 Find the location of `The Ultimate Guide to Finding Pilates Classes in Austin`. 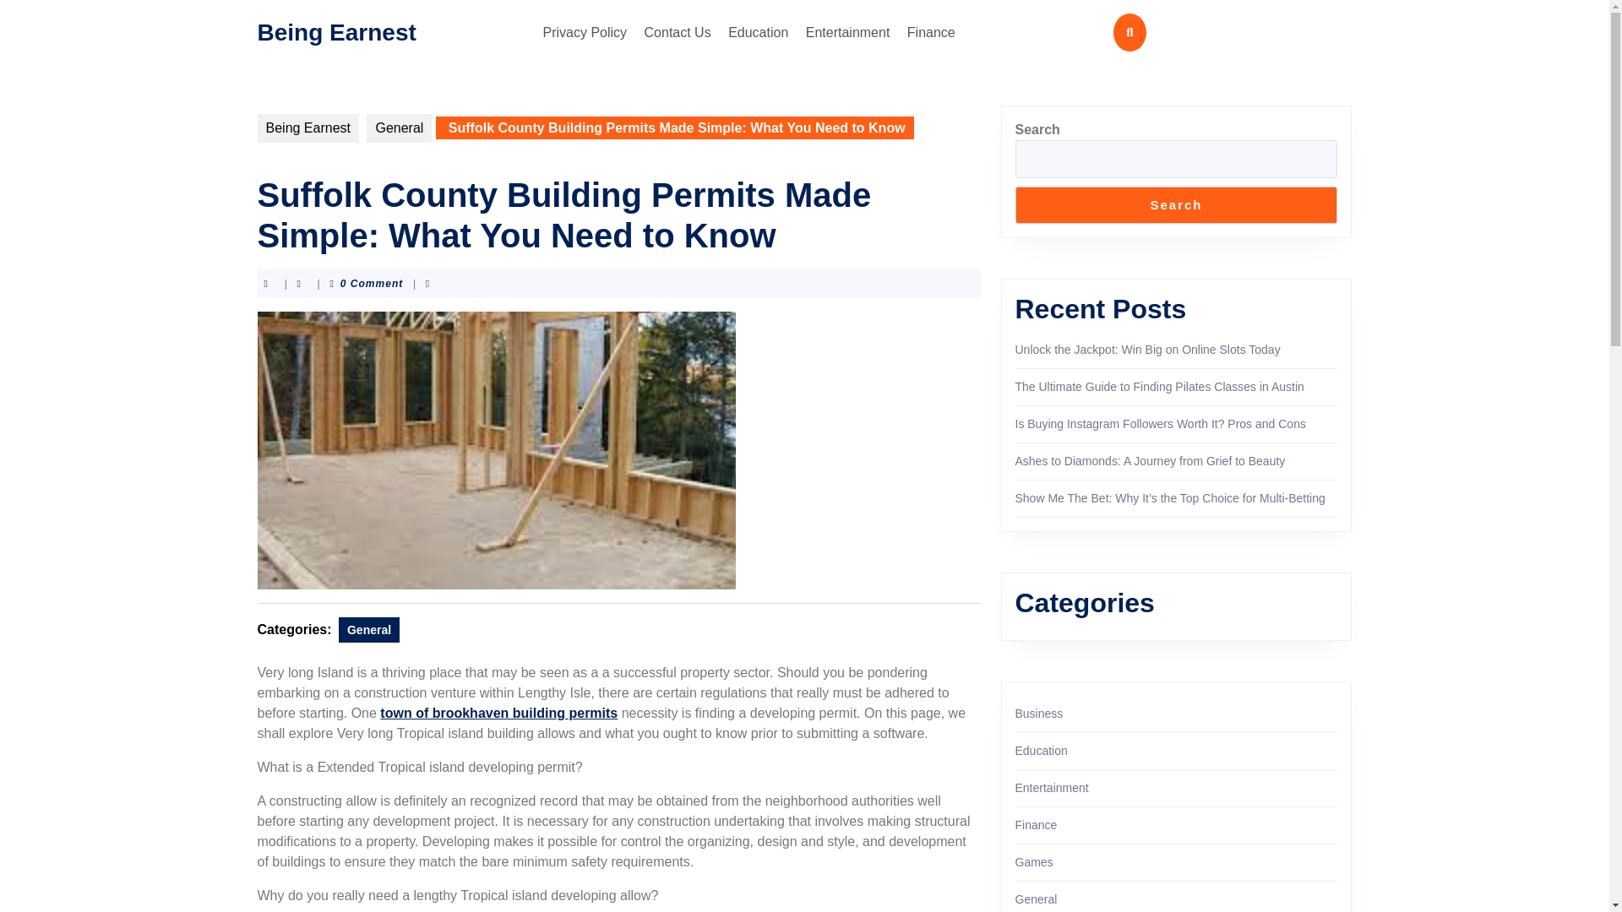

The Ultimate Guide to Finding Pilates Classes in Austin is located at coordinates (1159, 387).